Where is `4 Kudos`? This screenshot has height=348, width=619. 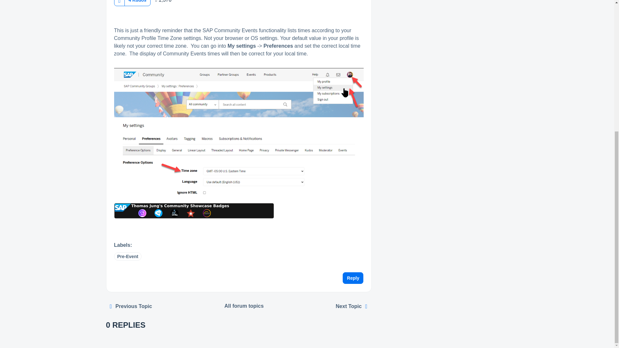
4 Kudos is located at coordinates (137, 3).